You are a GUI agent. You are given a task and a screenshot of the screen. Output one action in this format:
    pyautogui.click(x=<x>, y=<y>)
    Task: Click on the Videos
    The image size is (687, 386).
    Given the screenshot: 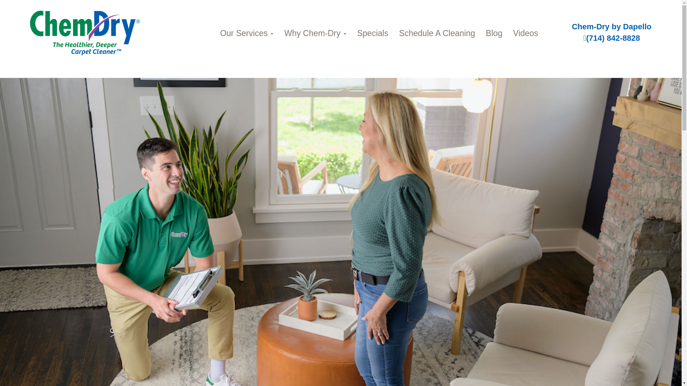 What is the action you would take?
    pyautogui.click(x=525, y=33)
    